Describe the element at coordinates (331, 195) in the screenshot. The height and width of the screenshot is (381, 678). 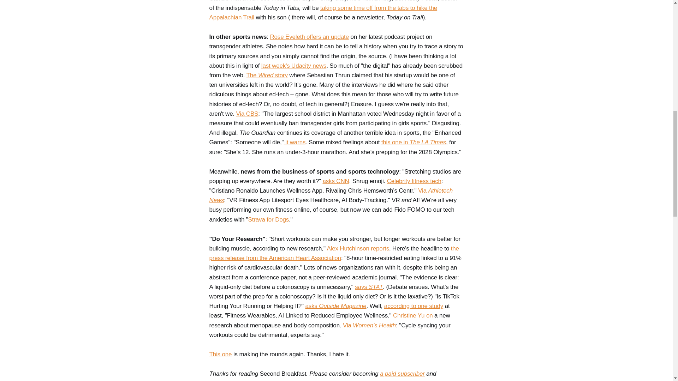
I see `Via Athletech News` at that location.